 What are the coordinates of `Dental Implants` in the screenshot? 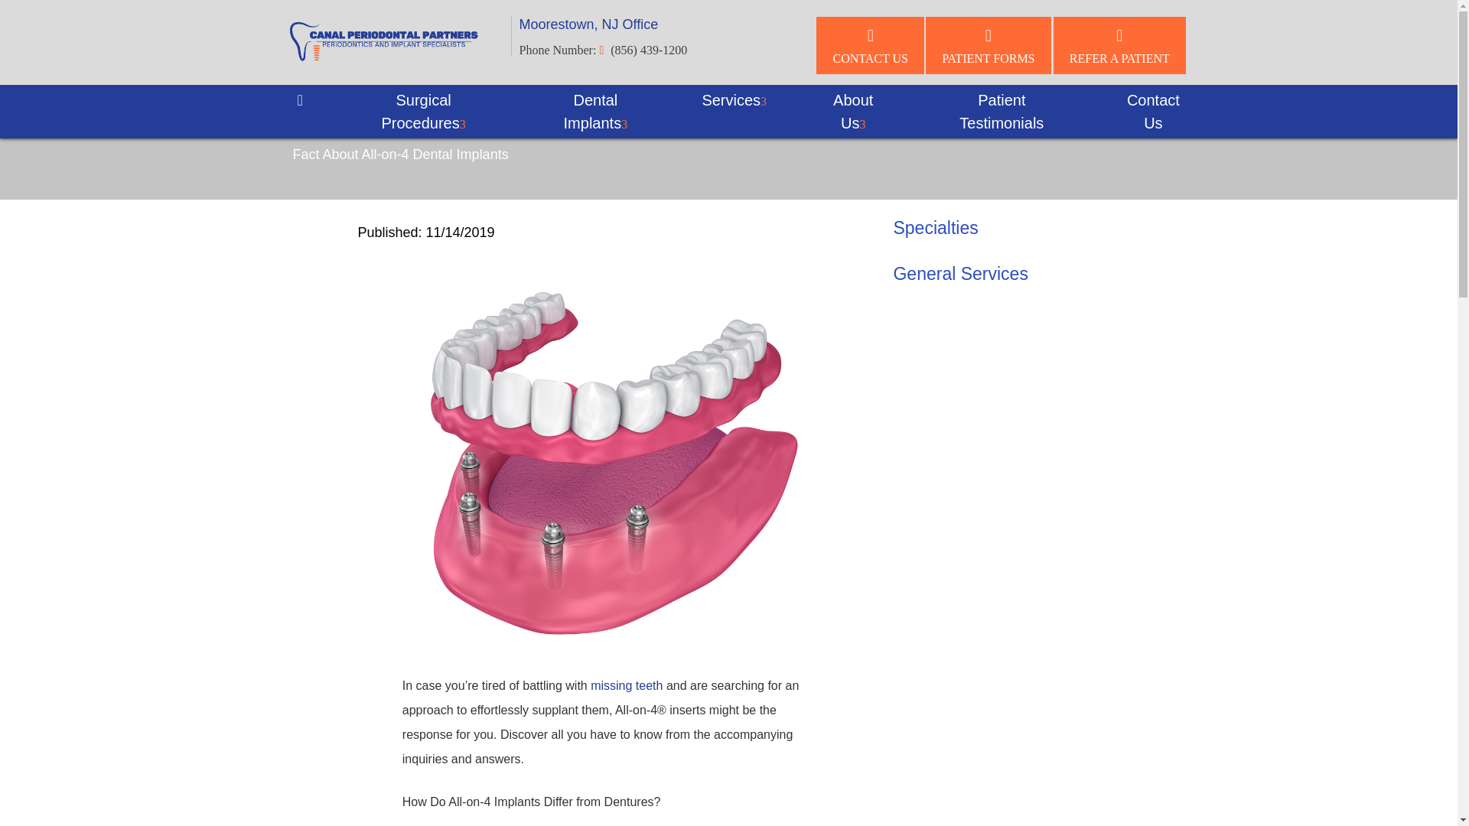 It's located at (594, 112).